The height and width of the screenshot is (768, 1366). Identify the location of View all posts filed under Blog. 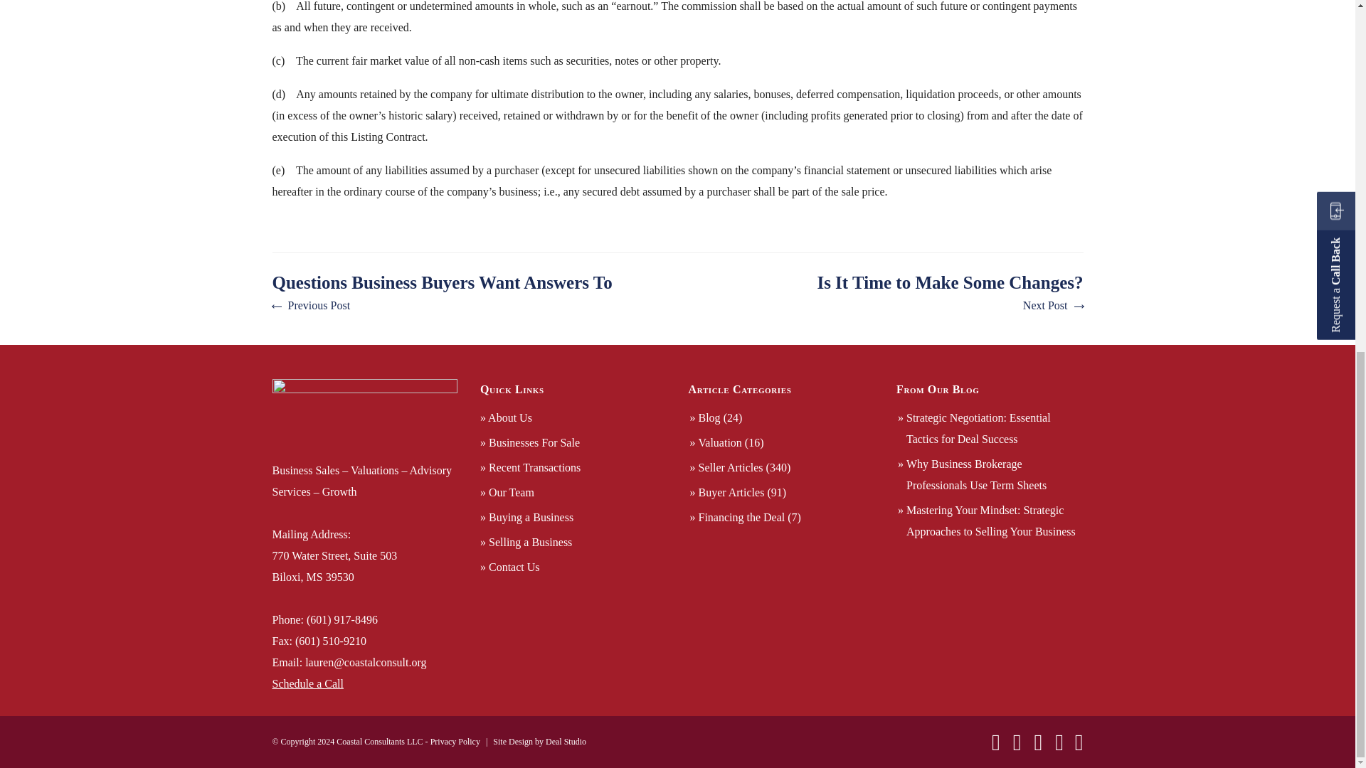
(709, 417).